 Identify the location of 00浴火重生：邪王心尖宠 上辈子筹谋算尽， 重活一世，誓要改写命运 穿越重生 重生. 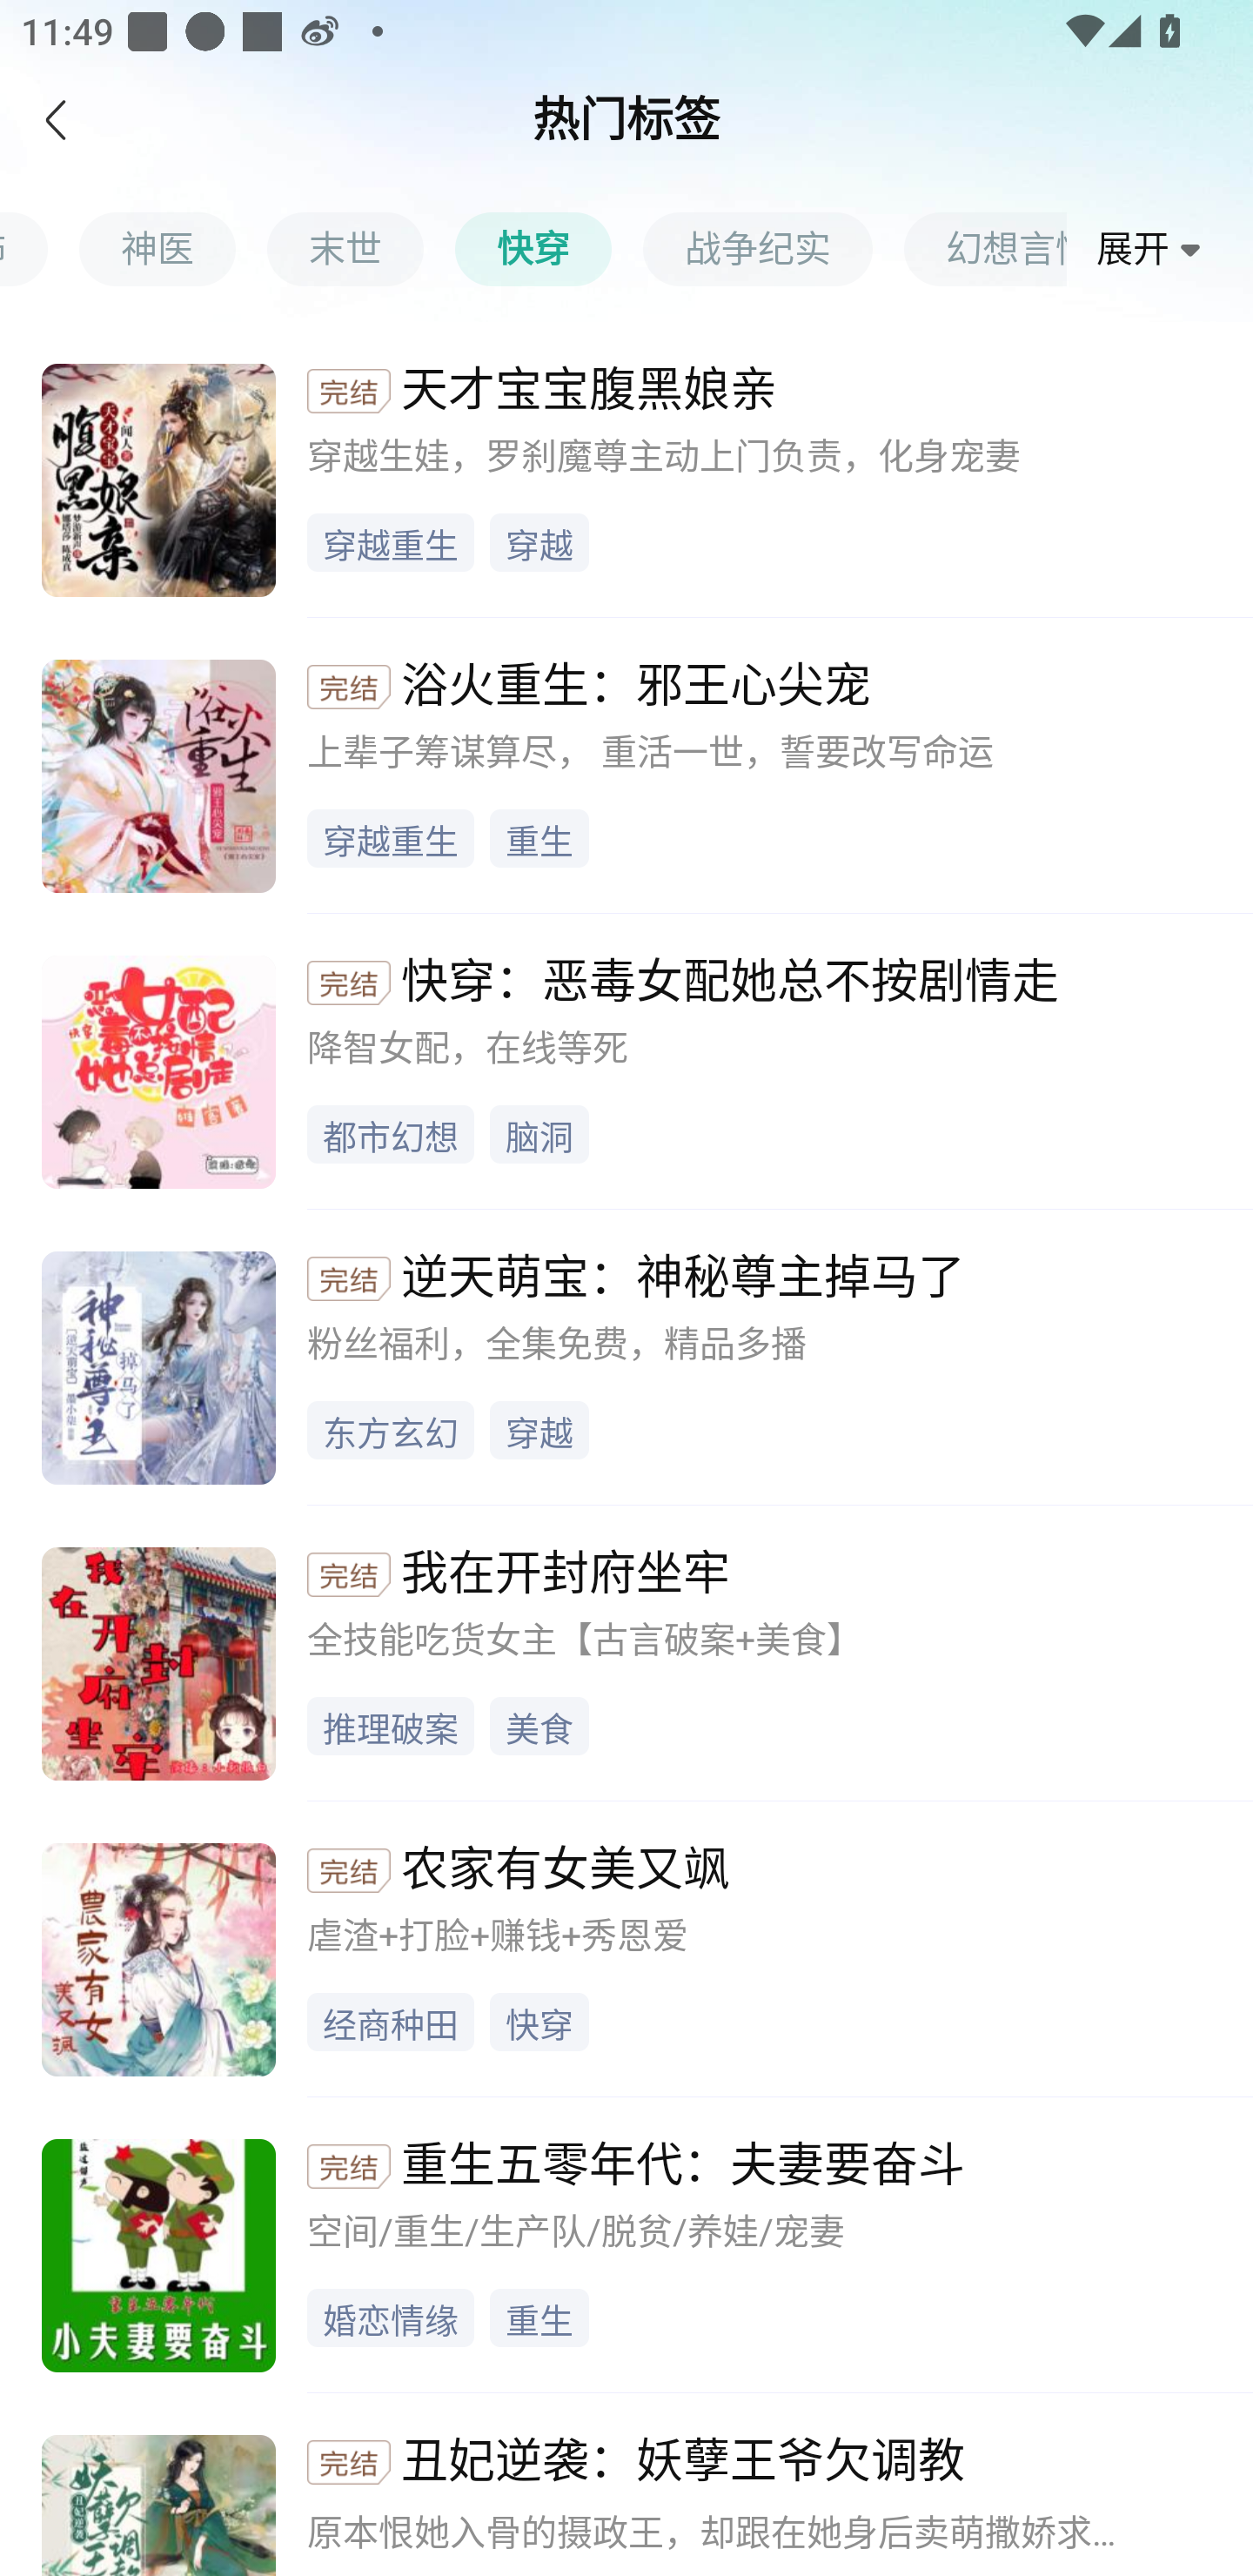
(626, 764).